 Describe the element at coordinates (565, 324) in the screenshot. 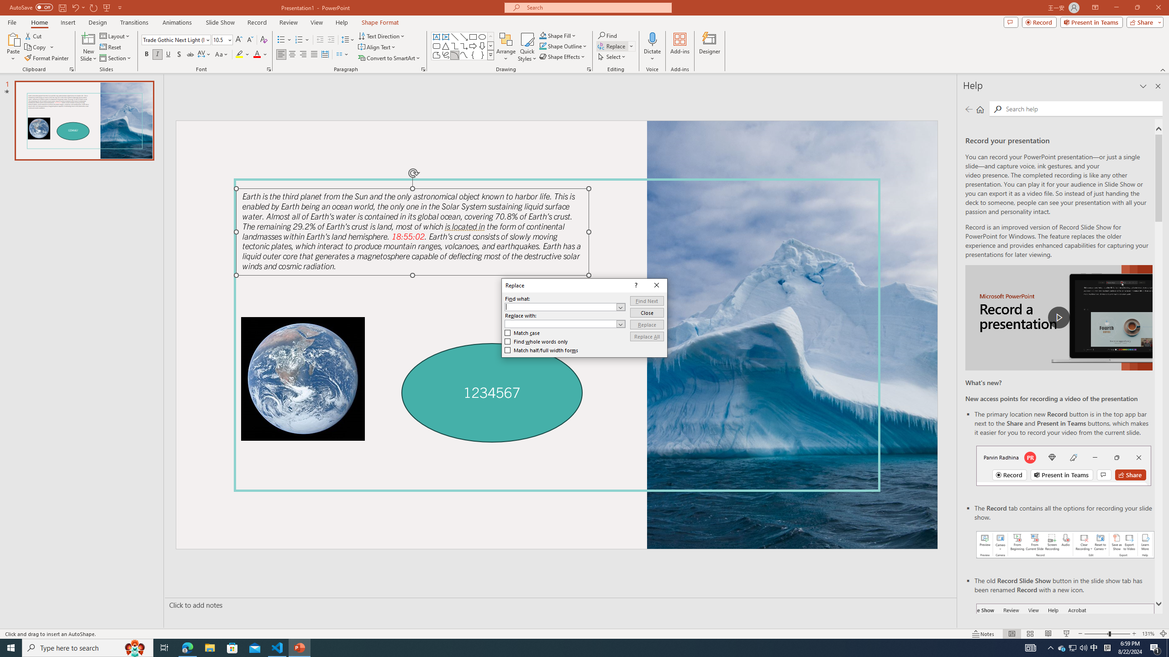

I see `Replace with` at that location.